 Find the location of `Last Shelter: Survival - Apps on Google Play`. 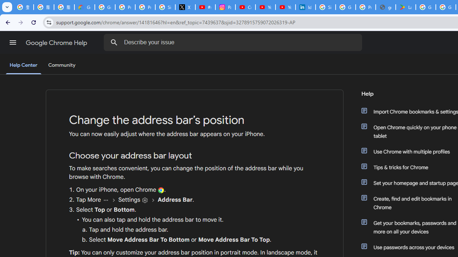

Last Shelter: Survival - Apps on Google Play is located at coordinates (406, 7).